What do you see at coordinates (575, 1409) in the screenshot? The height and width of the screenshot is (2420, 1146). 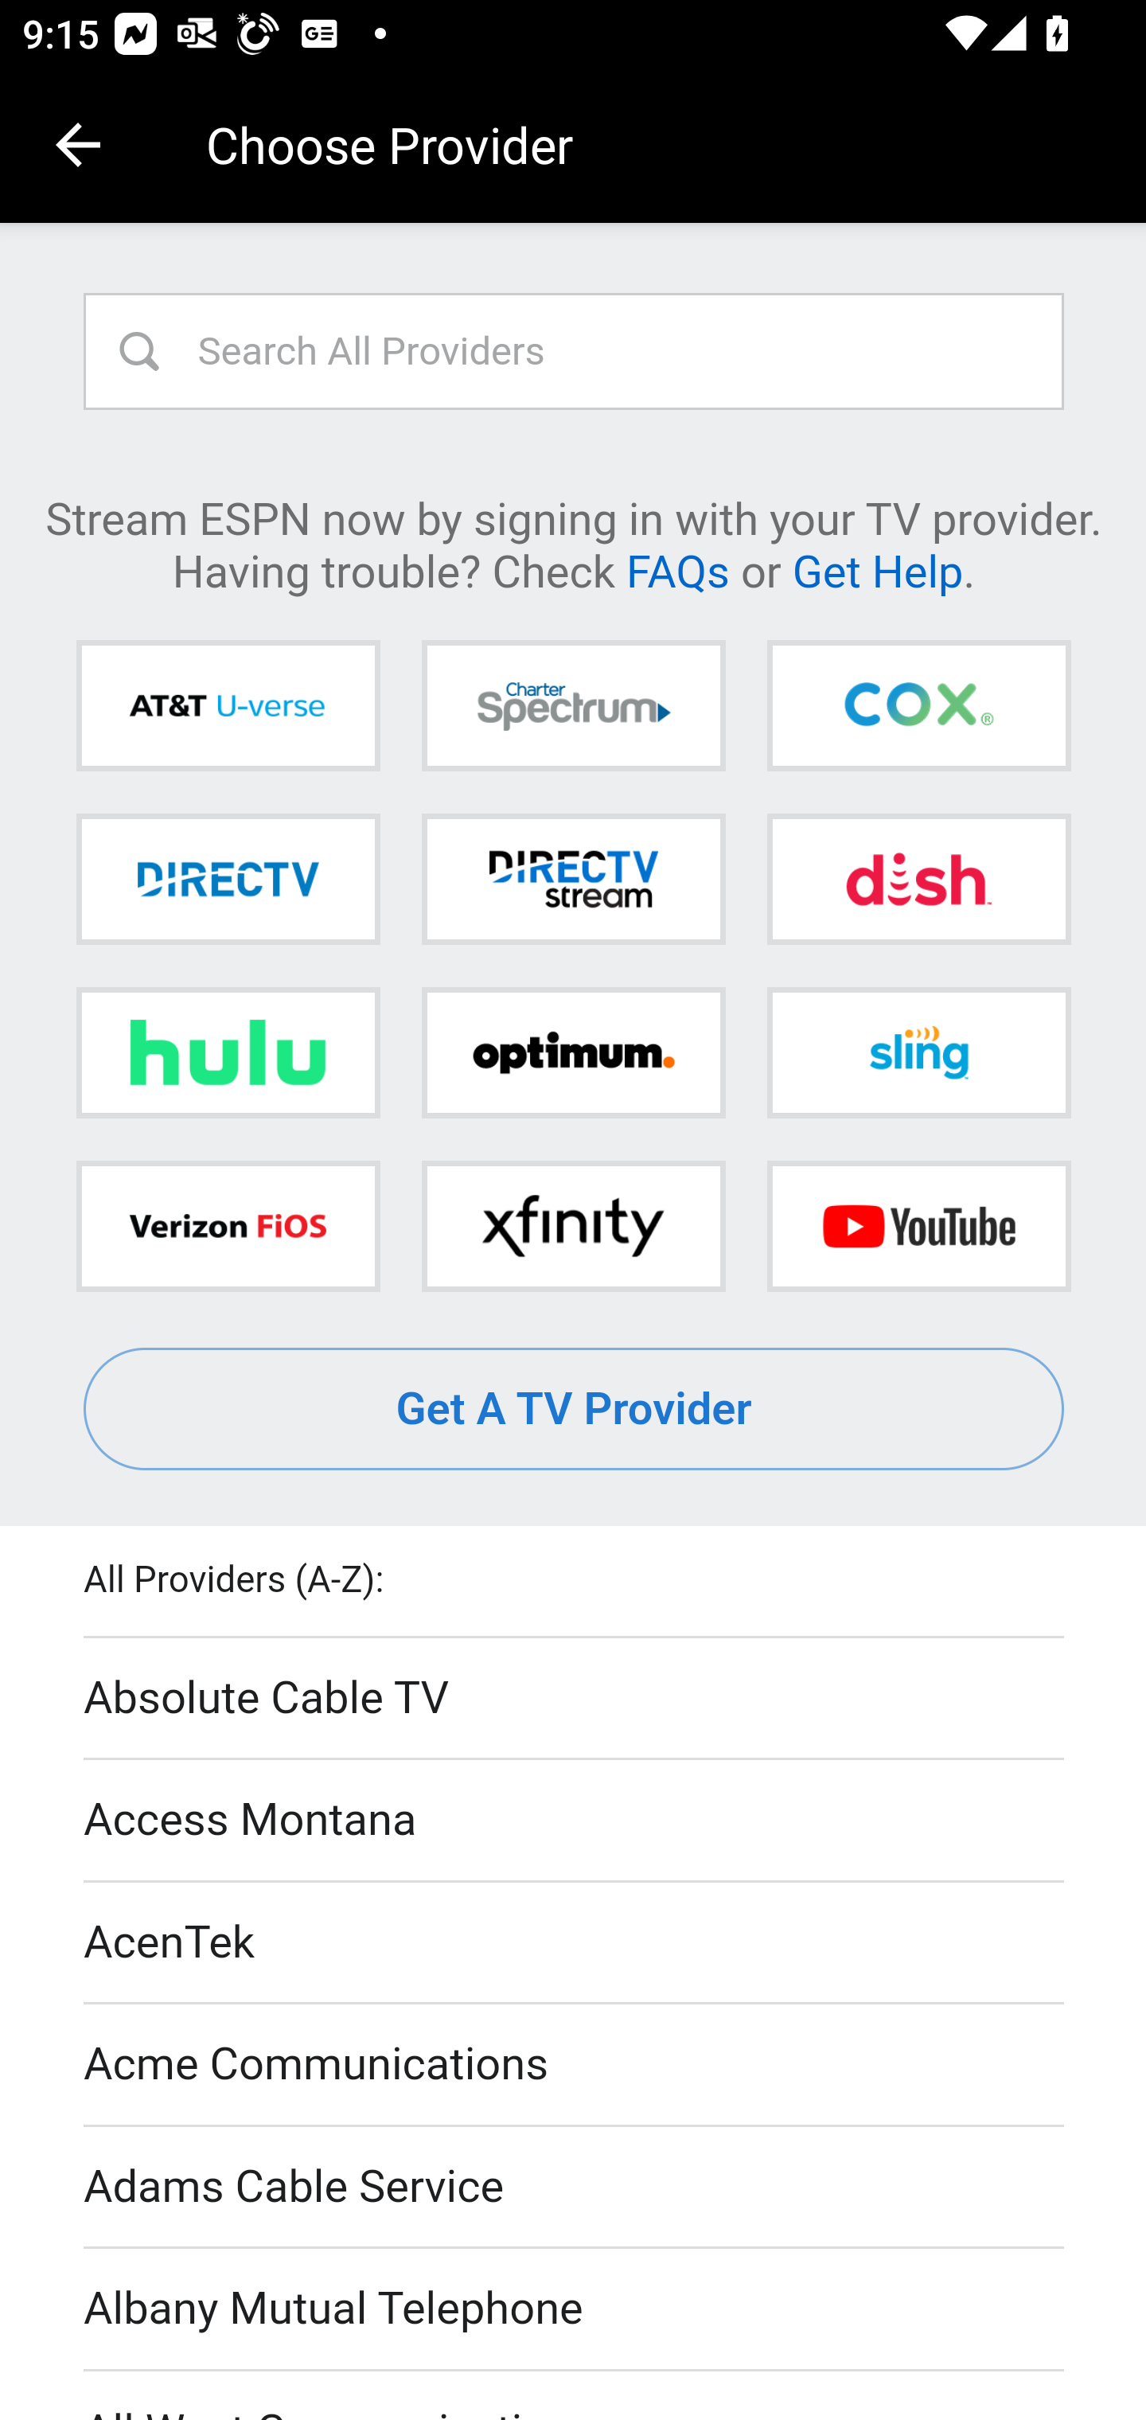 I see `Get A TV Provider` at bounding box center [575, 1409].